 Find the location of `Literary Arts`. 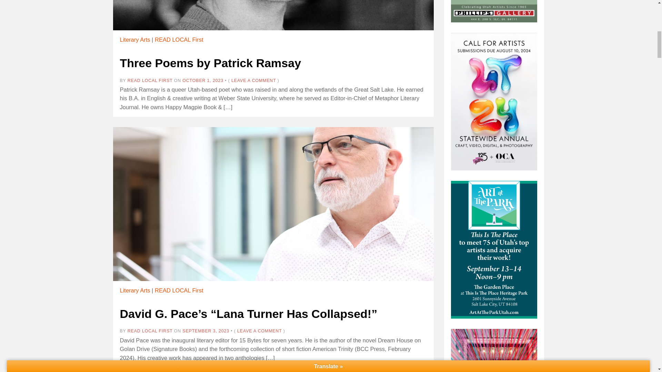

Literary Arts is located at coordinates (135, 39).